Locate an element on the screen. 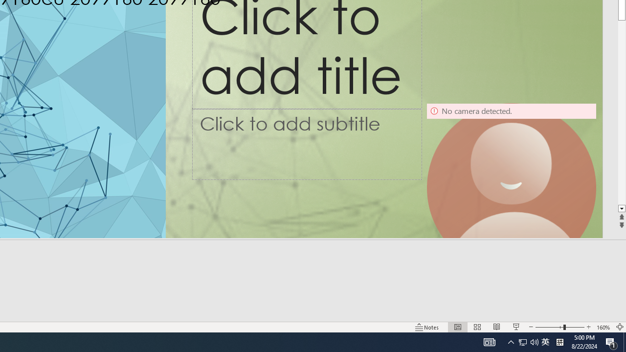  Subtitle TextBox is located at coordinates (307, 144).